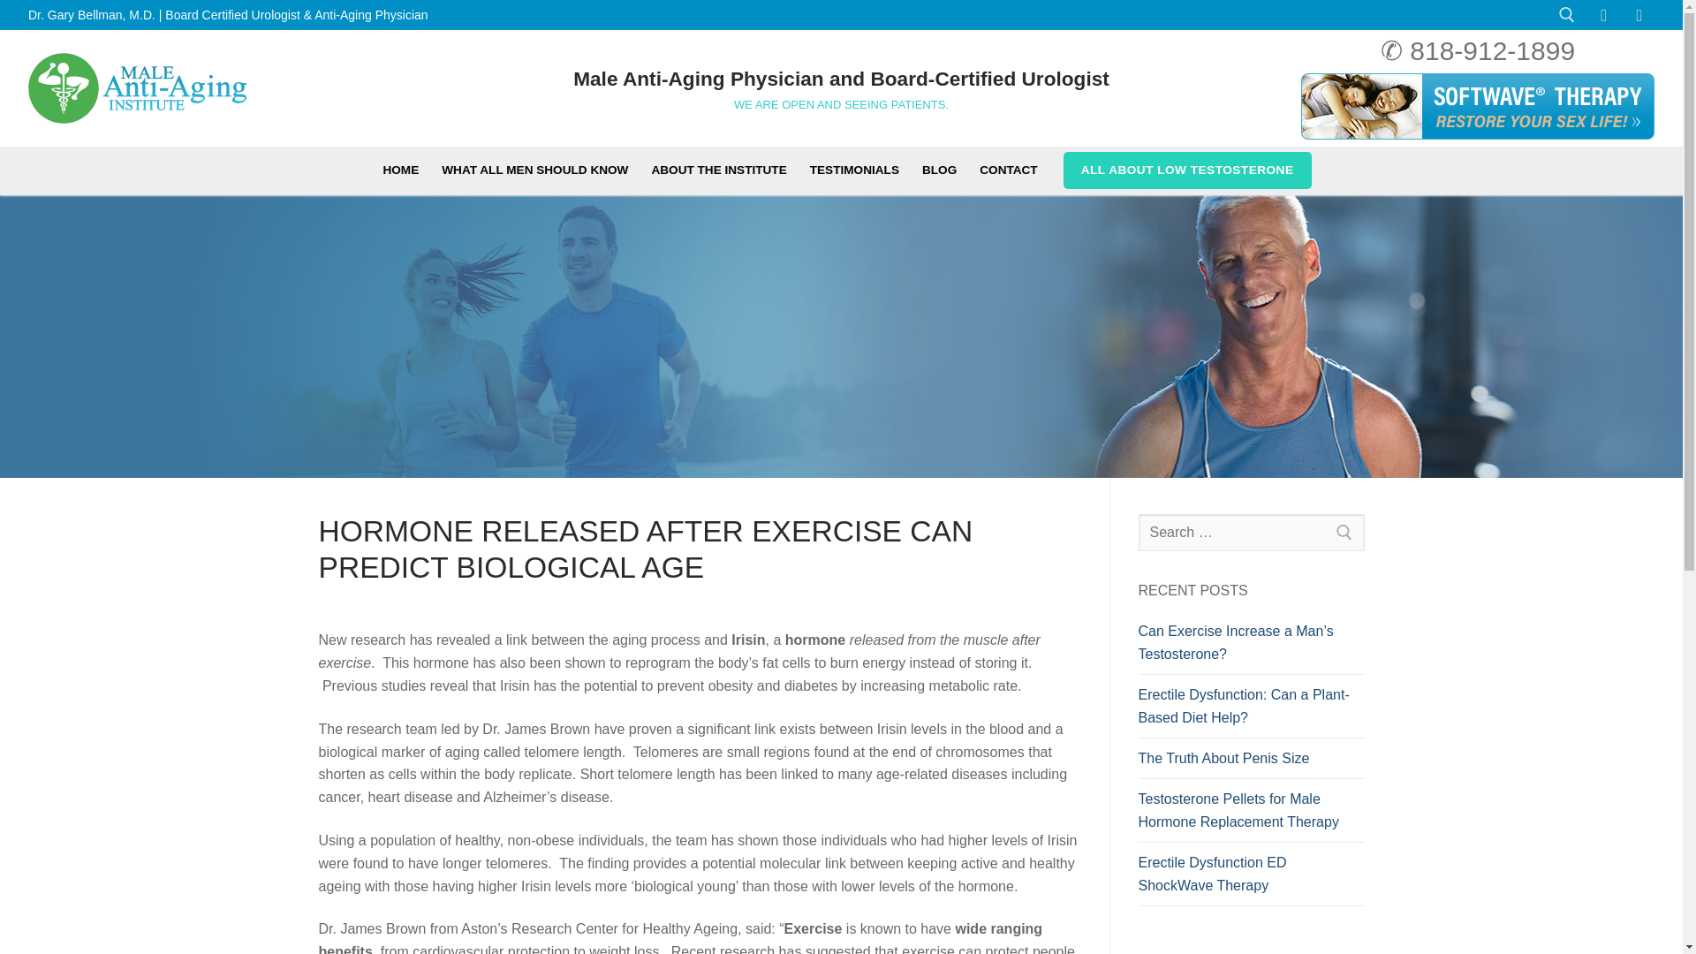  Describe the element at coordinates (1251, 879) in the screenshot. I see `Erectile Dysfunction ED ShockWave Therapy` at that location.